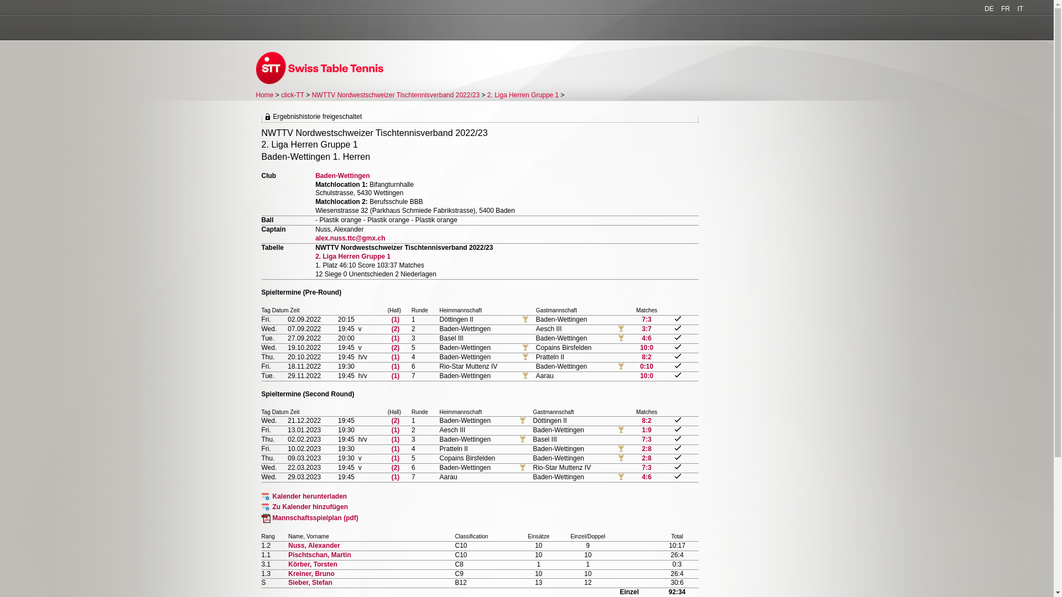 This screenshot has width=1062, height=597. What do you see at coordinates (342, 176) in the screenshot?
I see `Baden-Wettingen` at bounding box center [342, 176].